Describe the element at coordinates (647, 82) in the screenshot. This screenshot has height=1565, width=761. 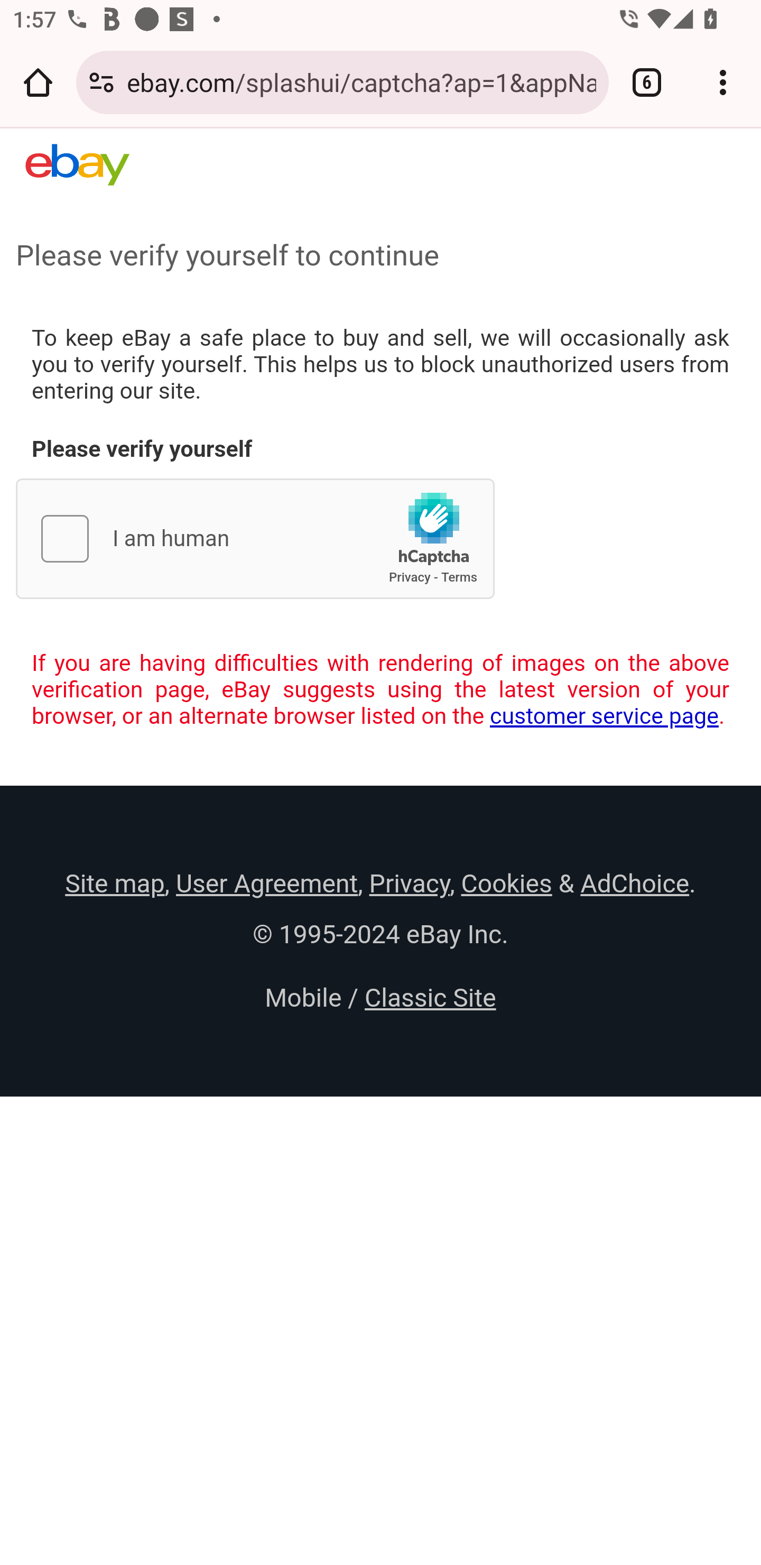
I see `Switch or close tabs` at that location.